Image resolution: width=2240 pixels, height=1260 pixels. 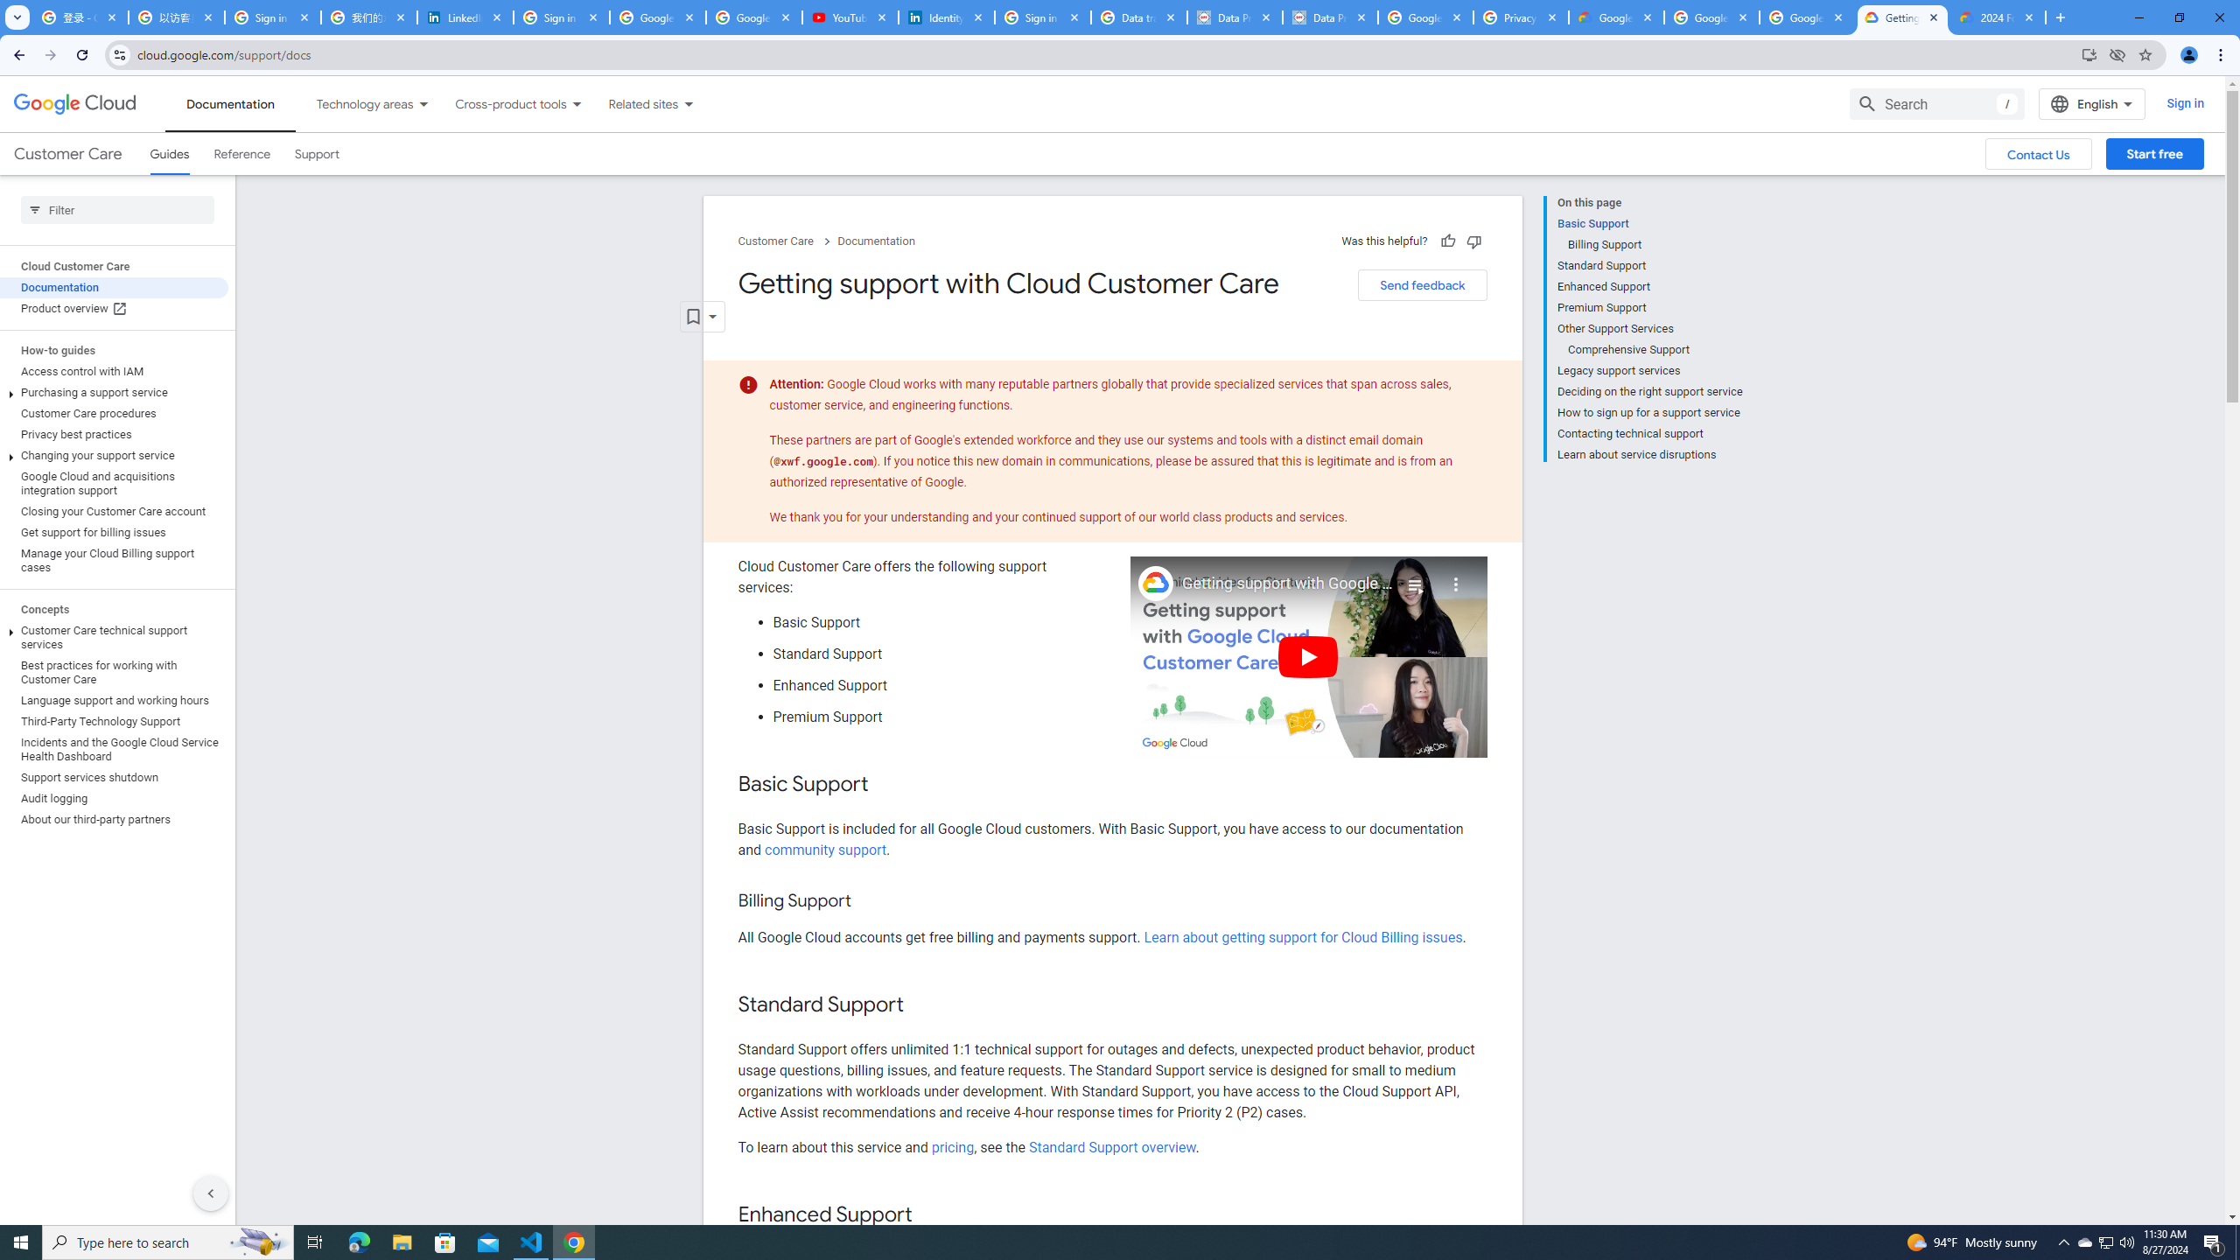 I want to click on Type to filter, so click(x=117, y=210).